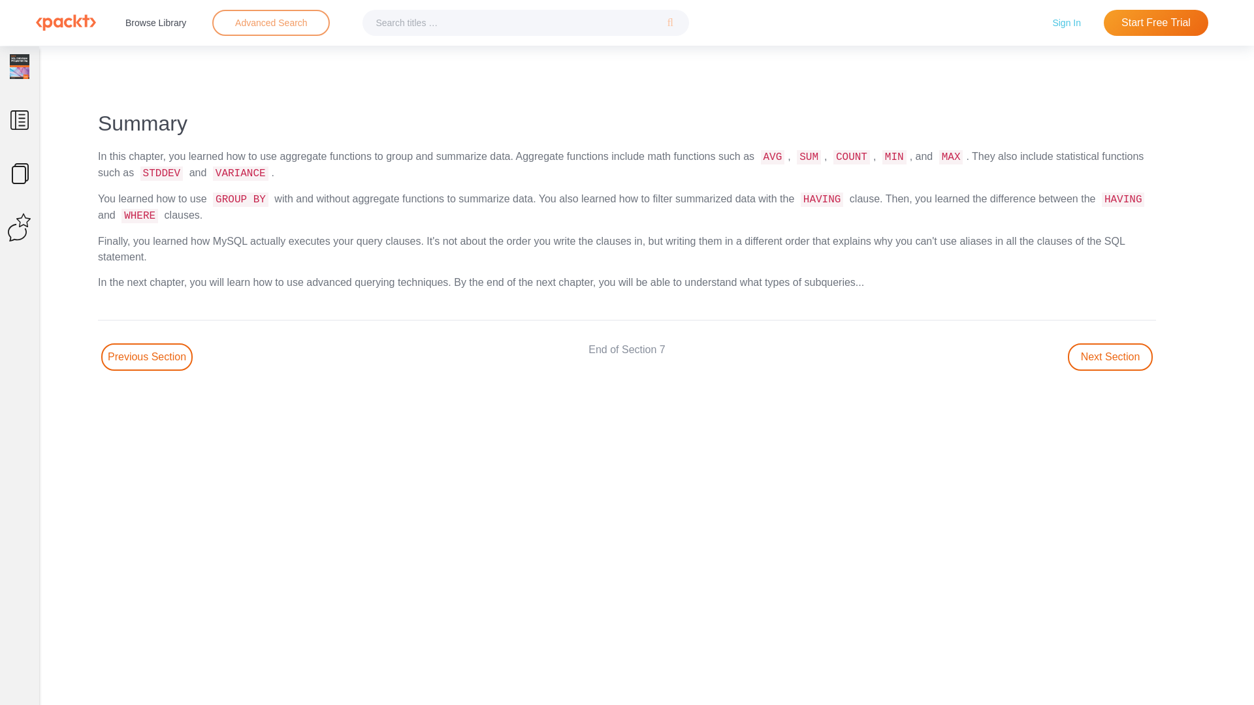  Describe the element at coordinates (270, 23) in the screenshot. I see `Advanced Search` at that location.